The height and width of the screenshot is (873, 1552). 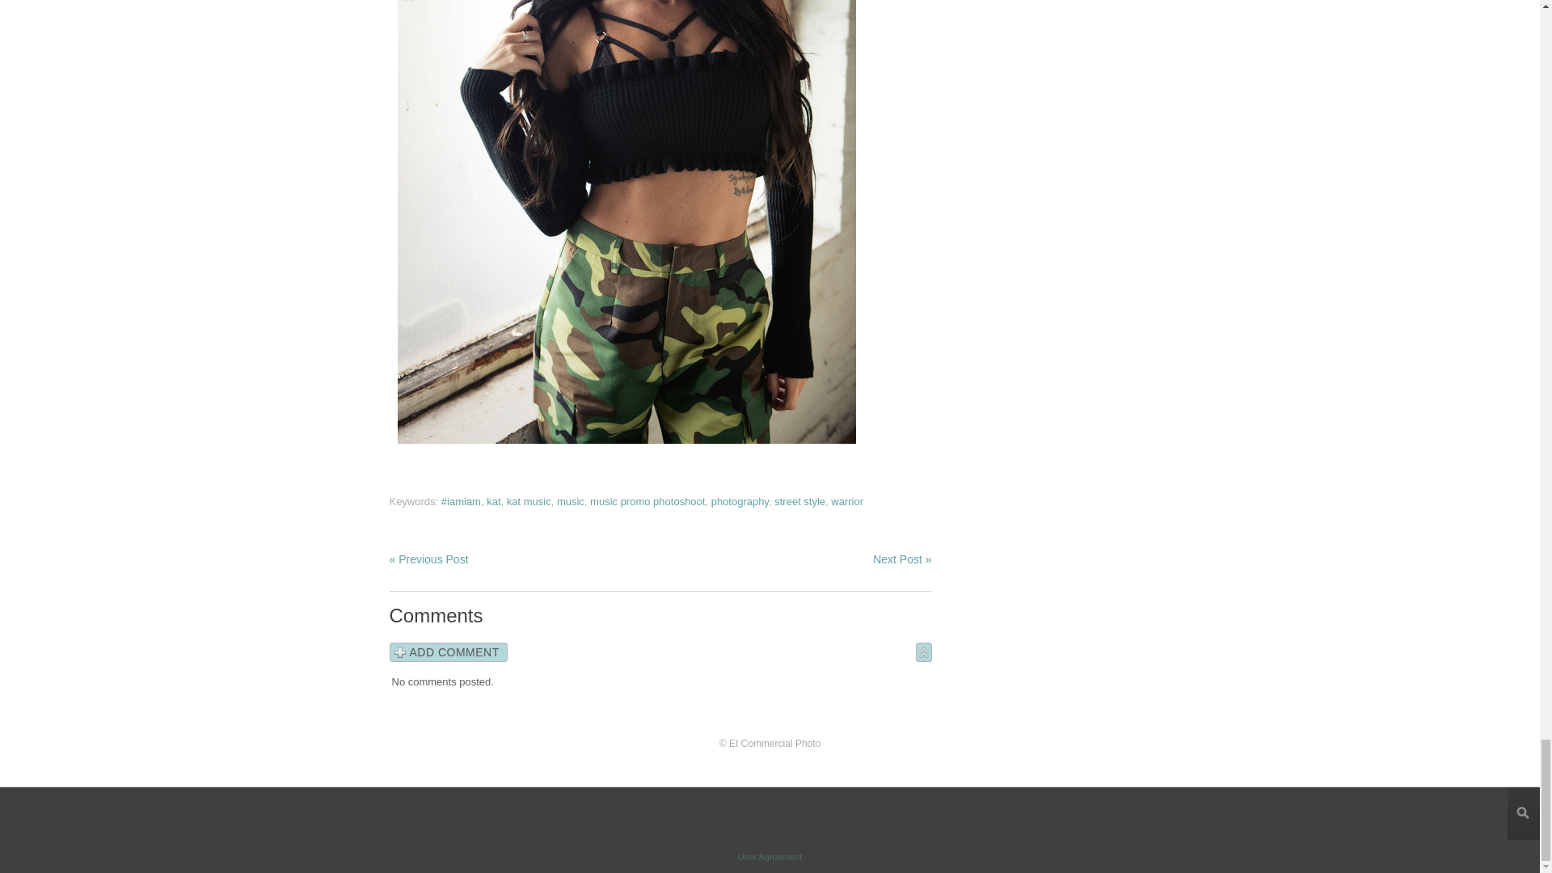 I want to click on photography, so click(x=739, y=501).